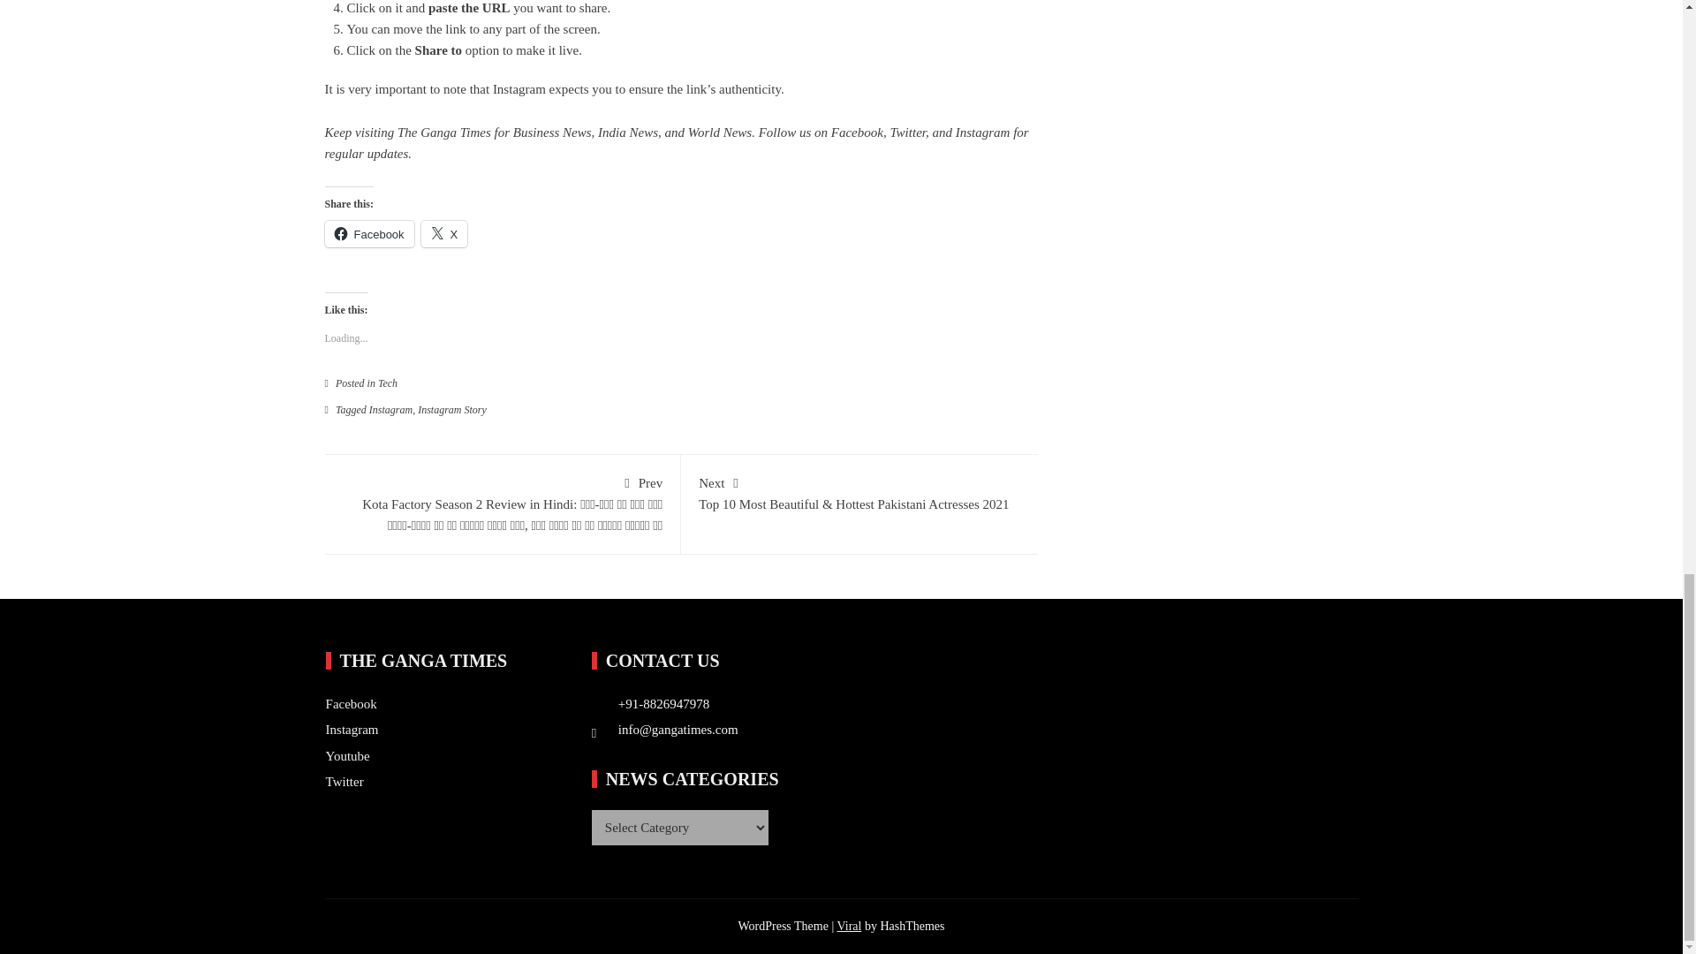 This screenshot has height=954, width=1696. Describe the element at coordinates (983, 132) in the screenshot. I see `Instagram` at that location.